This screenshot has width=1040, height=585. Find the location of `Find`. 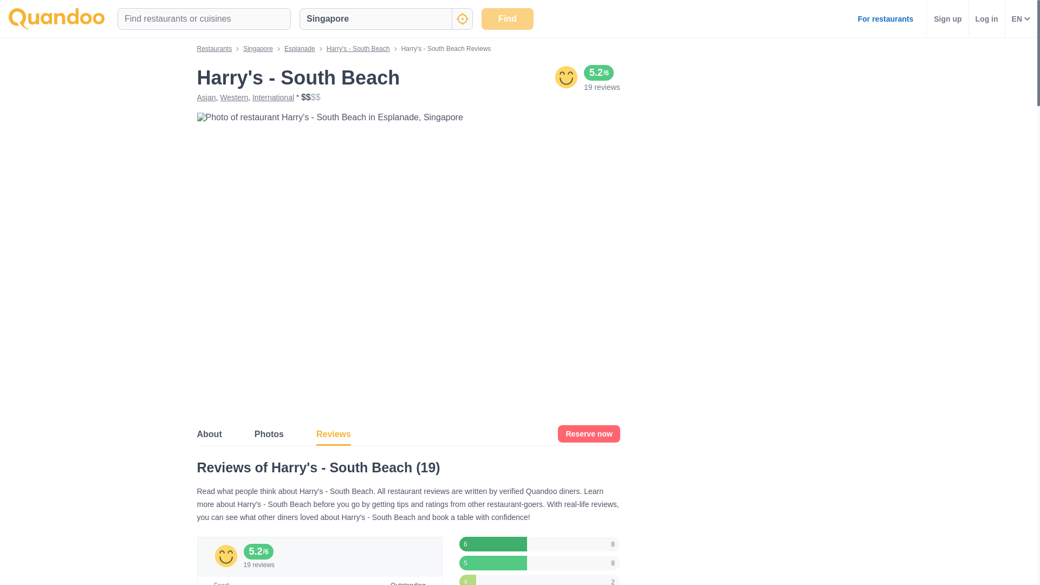

Find is located at coordinates (507, 18).